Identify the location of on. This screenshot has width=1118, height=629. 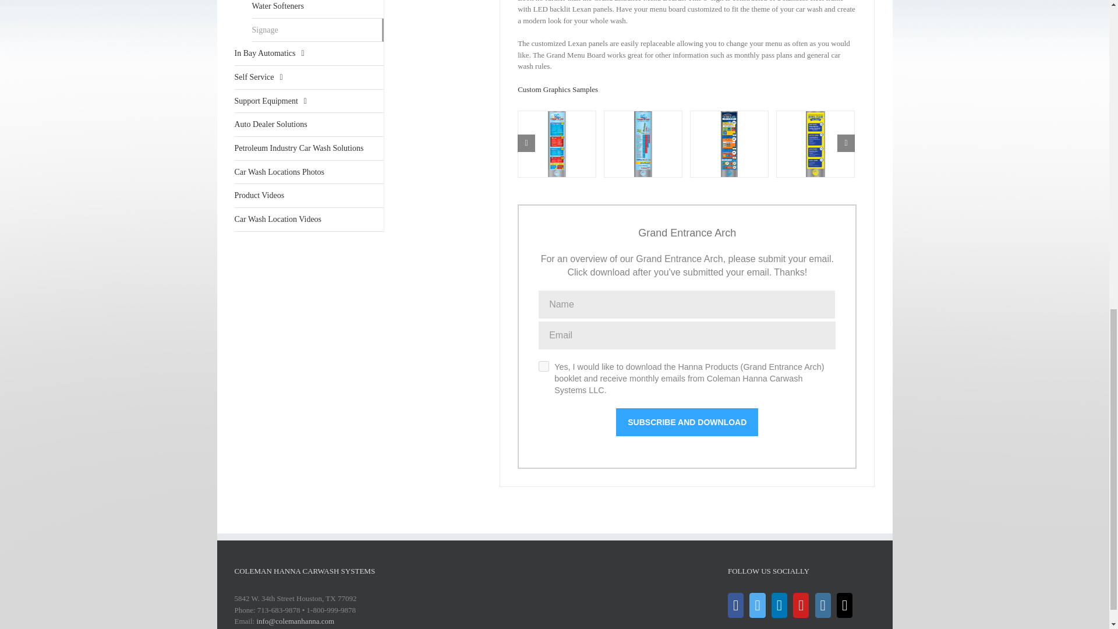
(544, 366).